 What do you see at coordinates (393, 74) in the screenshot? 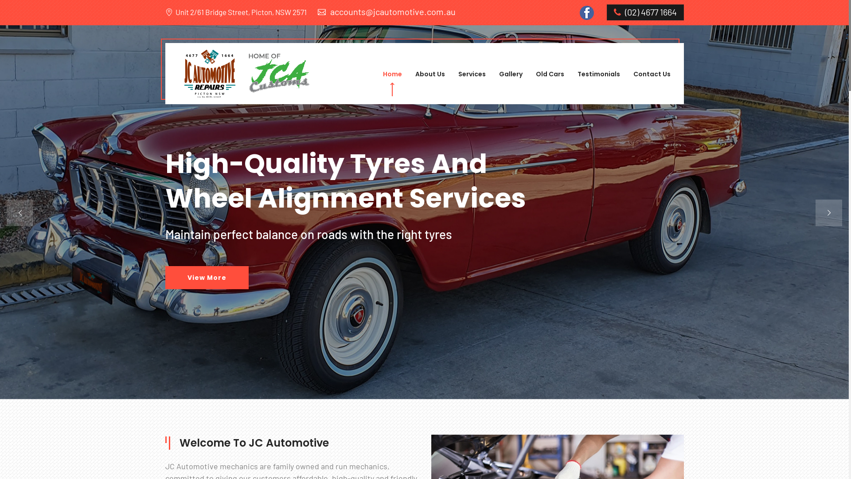
I see `Home` at bounding box center [393, 74].